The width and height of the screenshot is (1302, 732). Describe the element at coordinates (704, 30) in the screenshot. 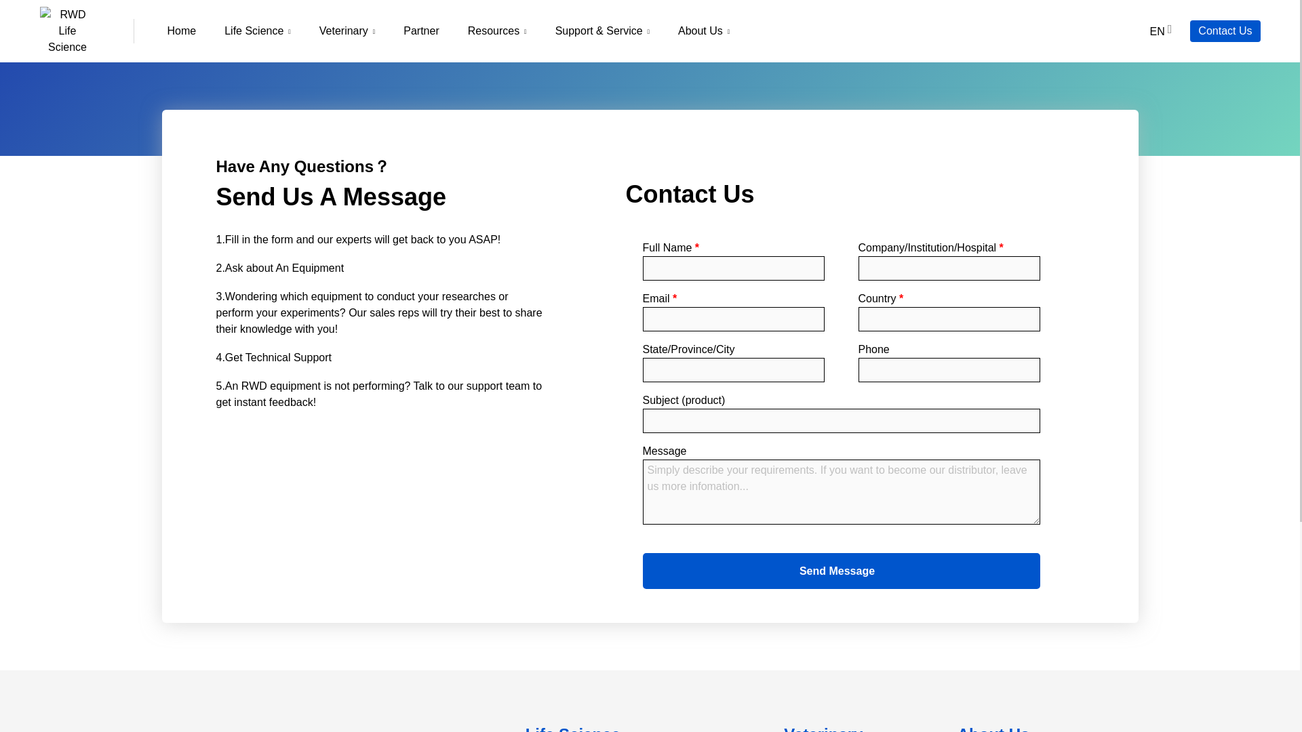

I see `About Us` at that location.